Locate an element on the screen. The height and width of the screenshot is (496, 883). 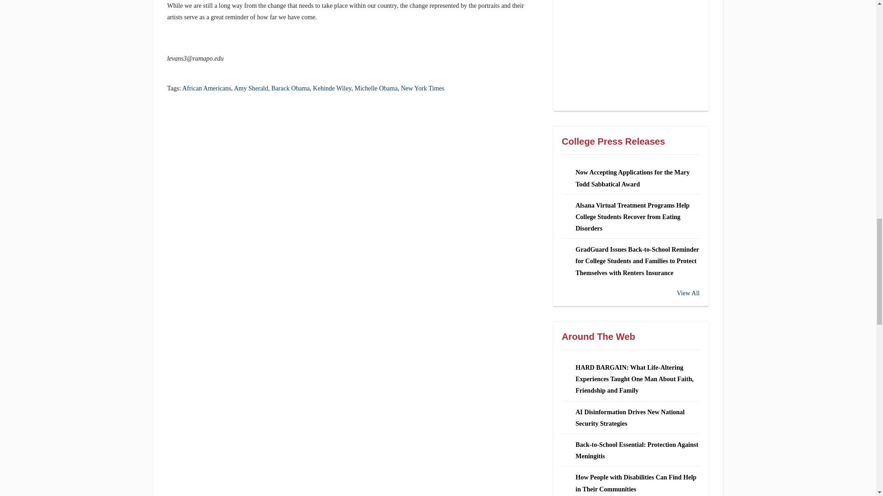
AI Disinformation Drives New National Security Strategies is located at coordinates (630, 417).